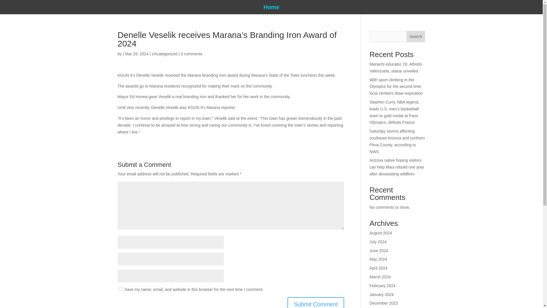  I want to click on Submit Comment, so click(316, 303).